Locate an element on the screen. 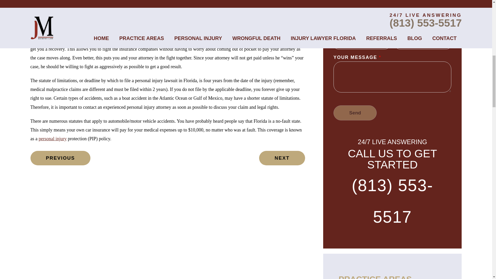  NEXT is located at coordinates (282, 158).